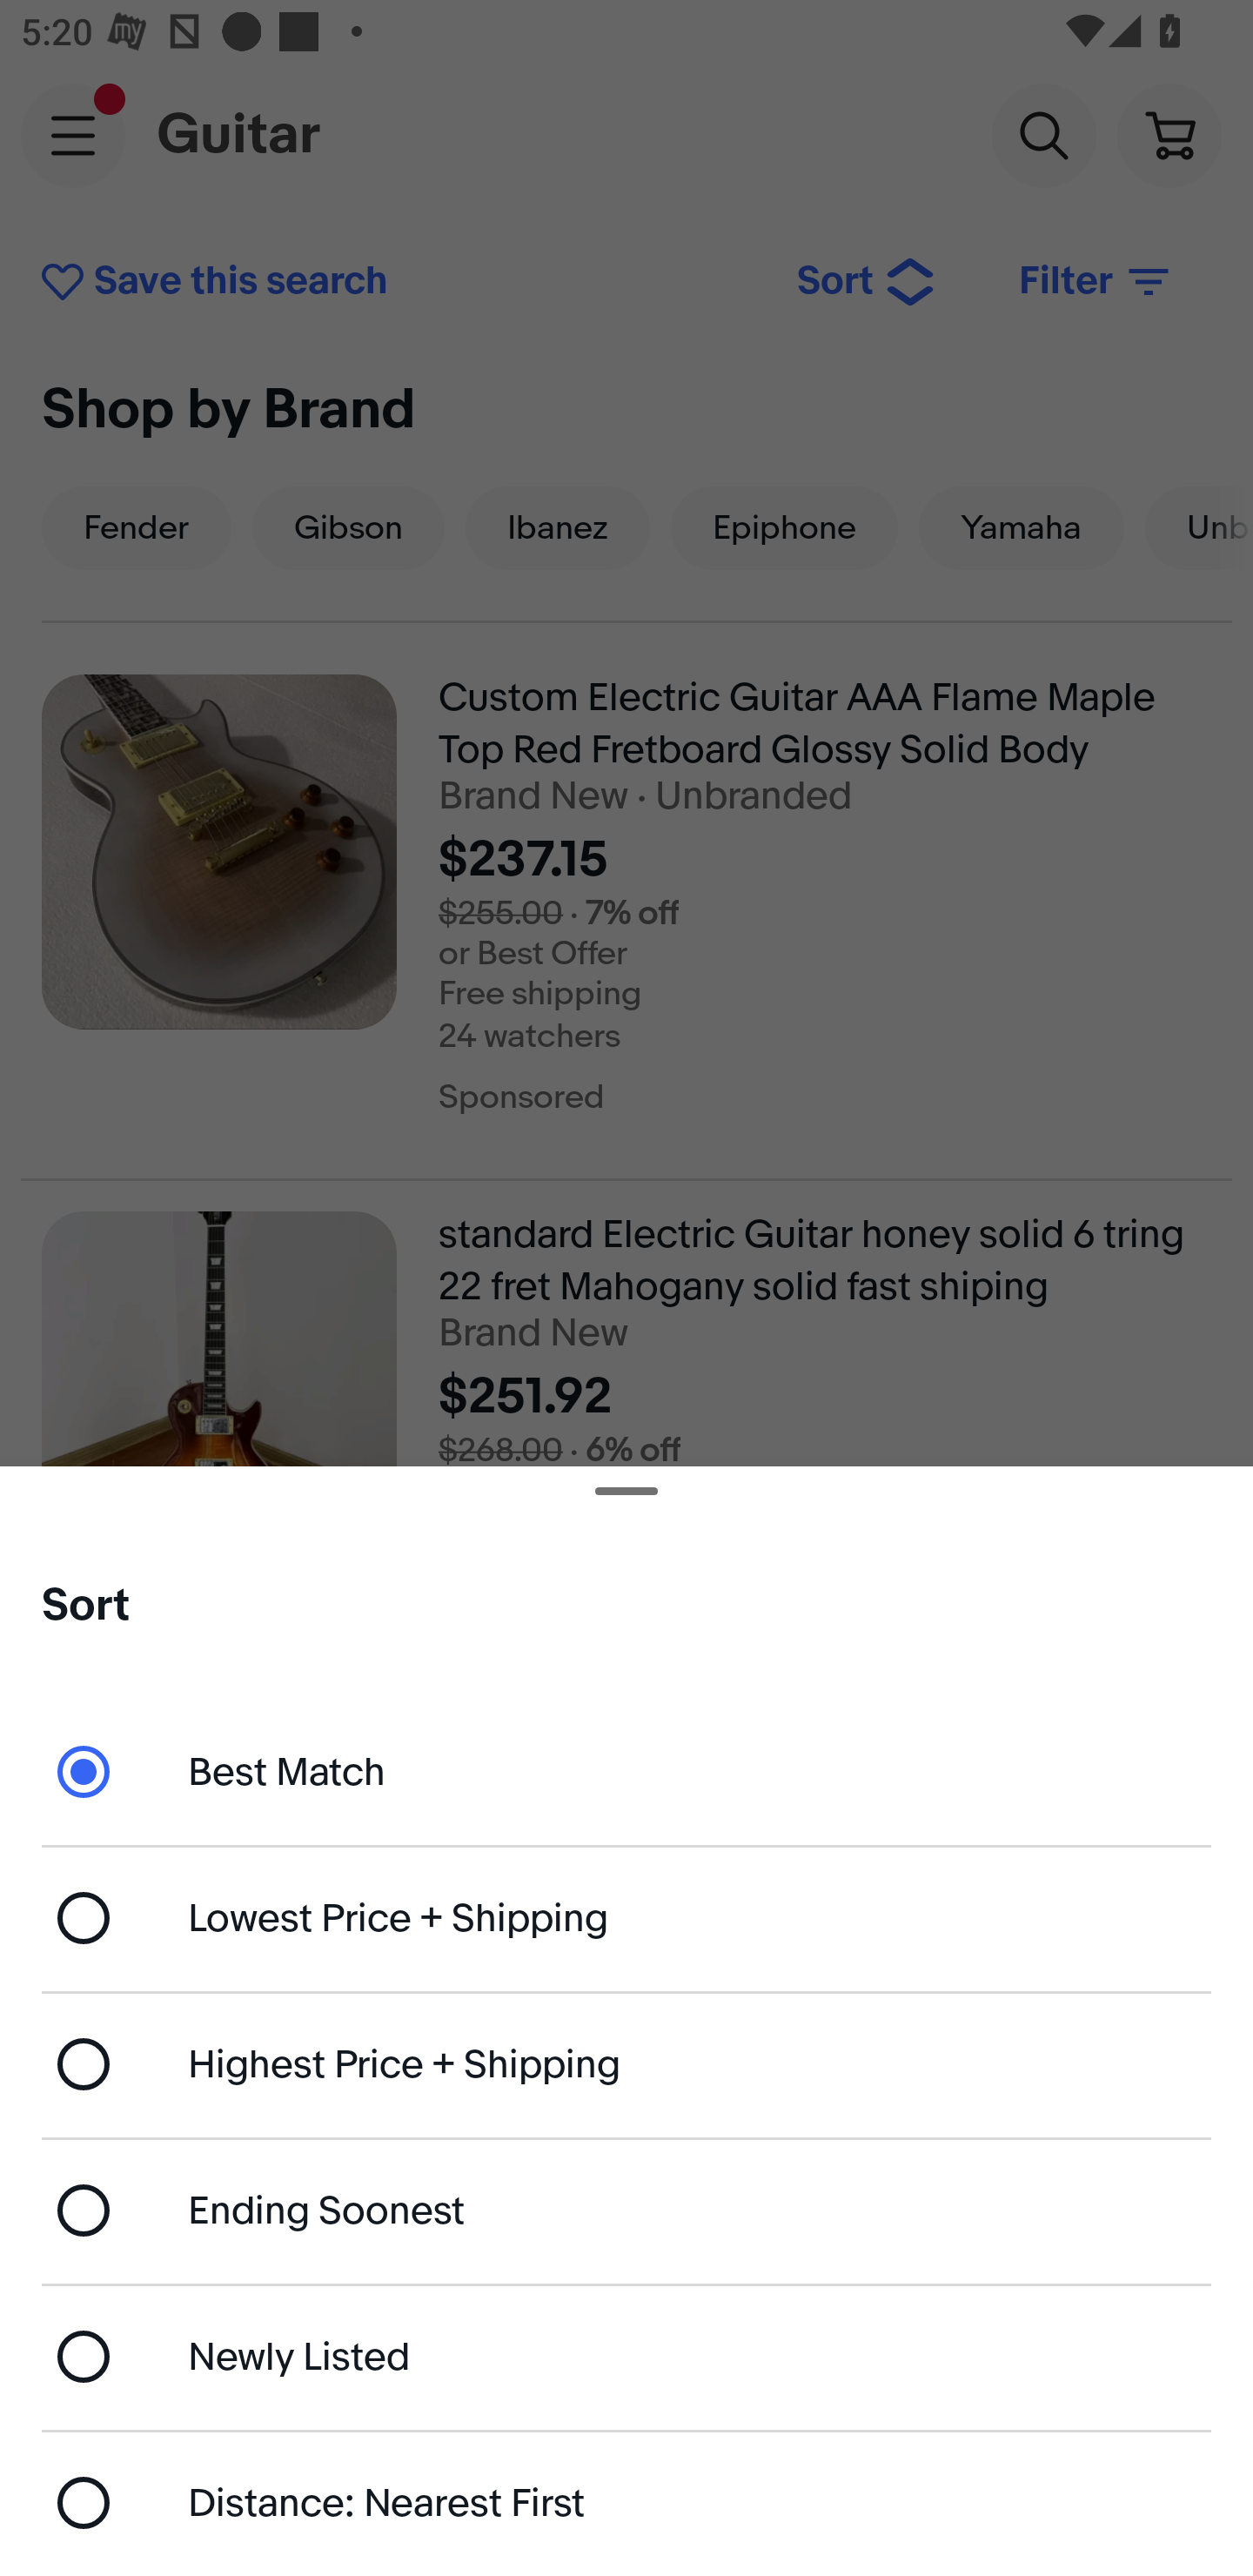 The image size is (1253, 2576). I want to click on Best Match - currently selected Best Match, so click(626, 1770).